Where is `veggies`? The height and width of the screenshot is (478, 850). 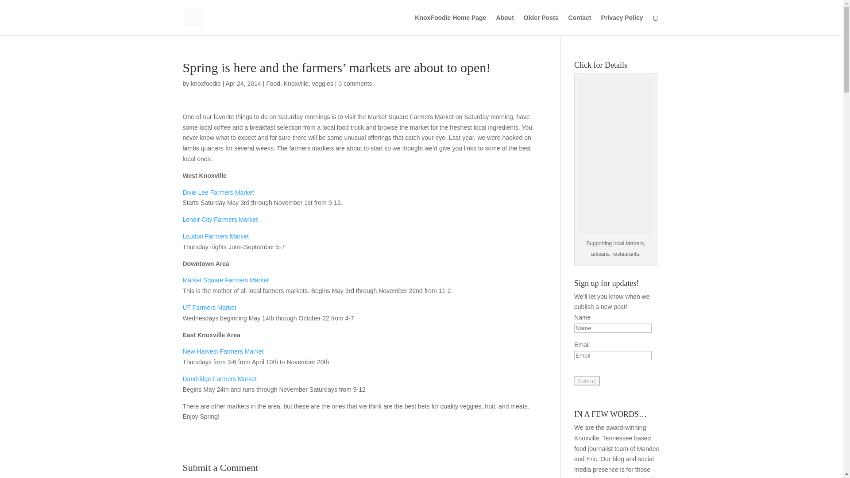 veggies is located at coordinates (322, 83).